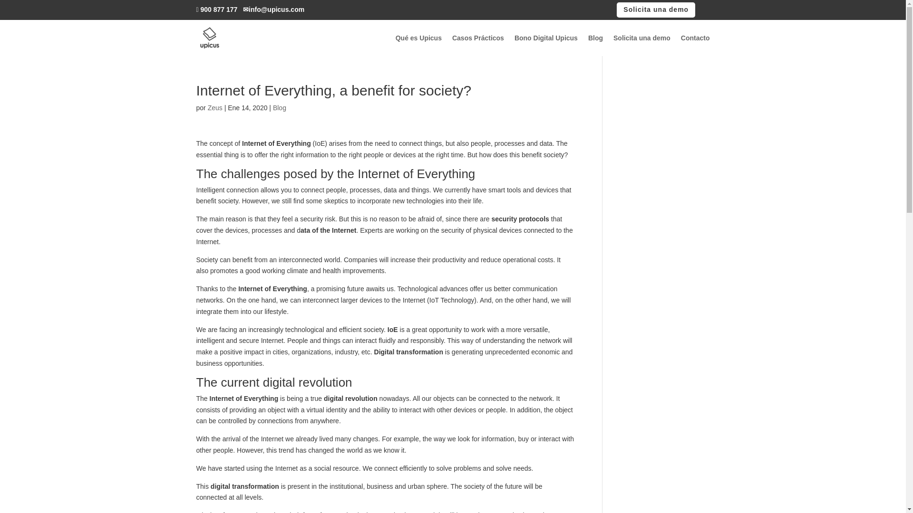 Image resolution: width=913 pixels, height=513 pixels. I want to click on Solicita una demo, so click(642, 38).